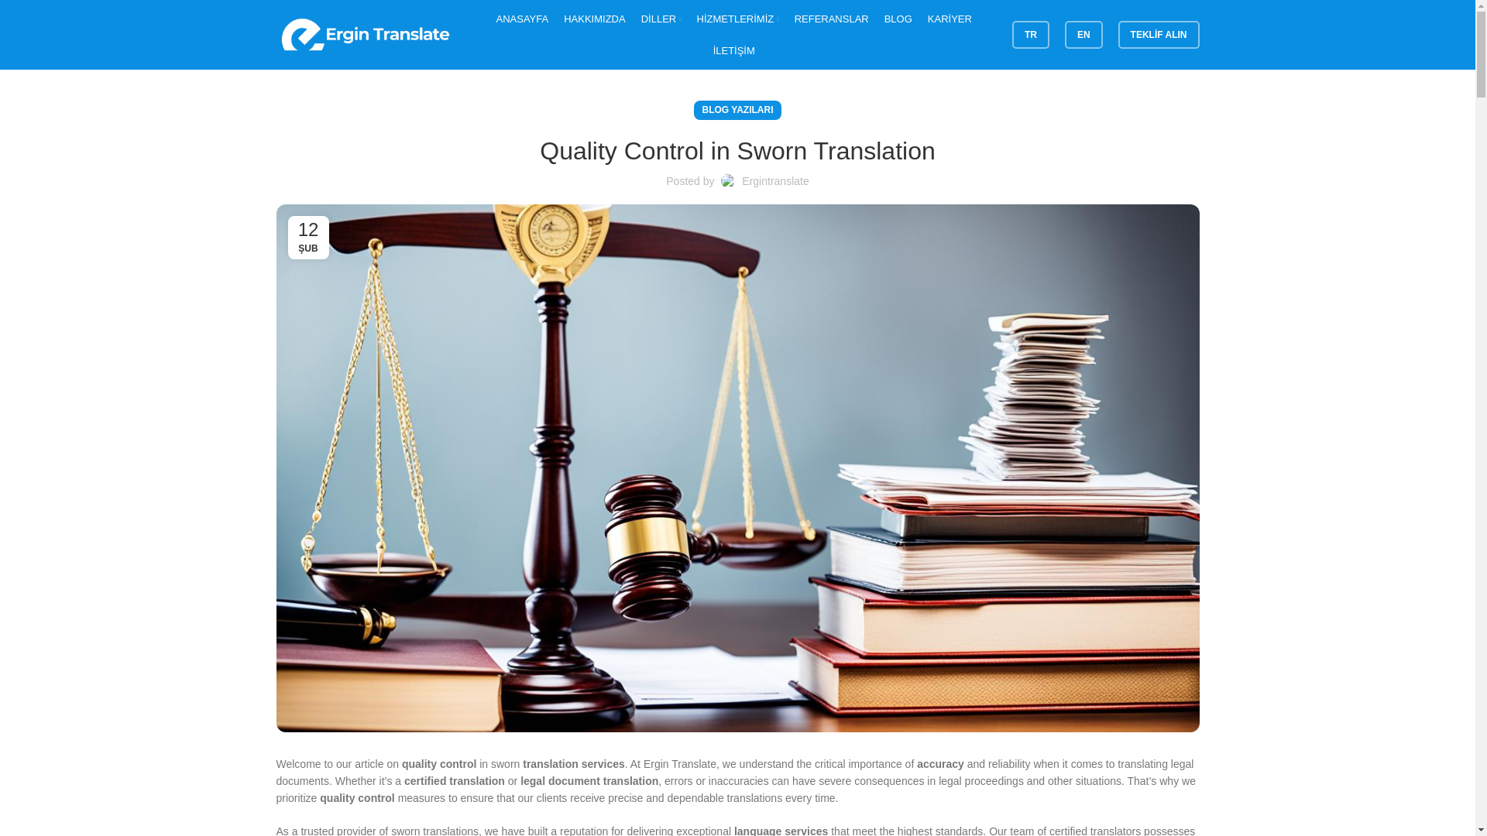 The height and width of the screenshot is (836, 1487). What do you see at coordinates (522, 19) in the screenshot?
I see `ANASAYFA` at bounding box center [522, 19].